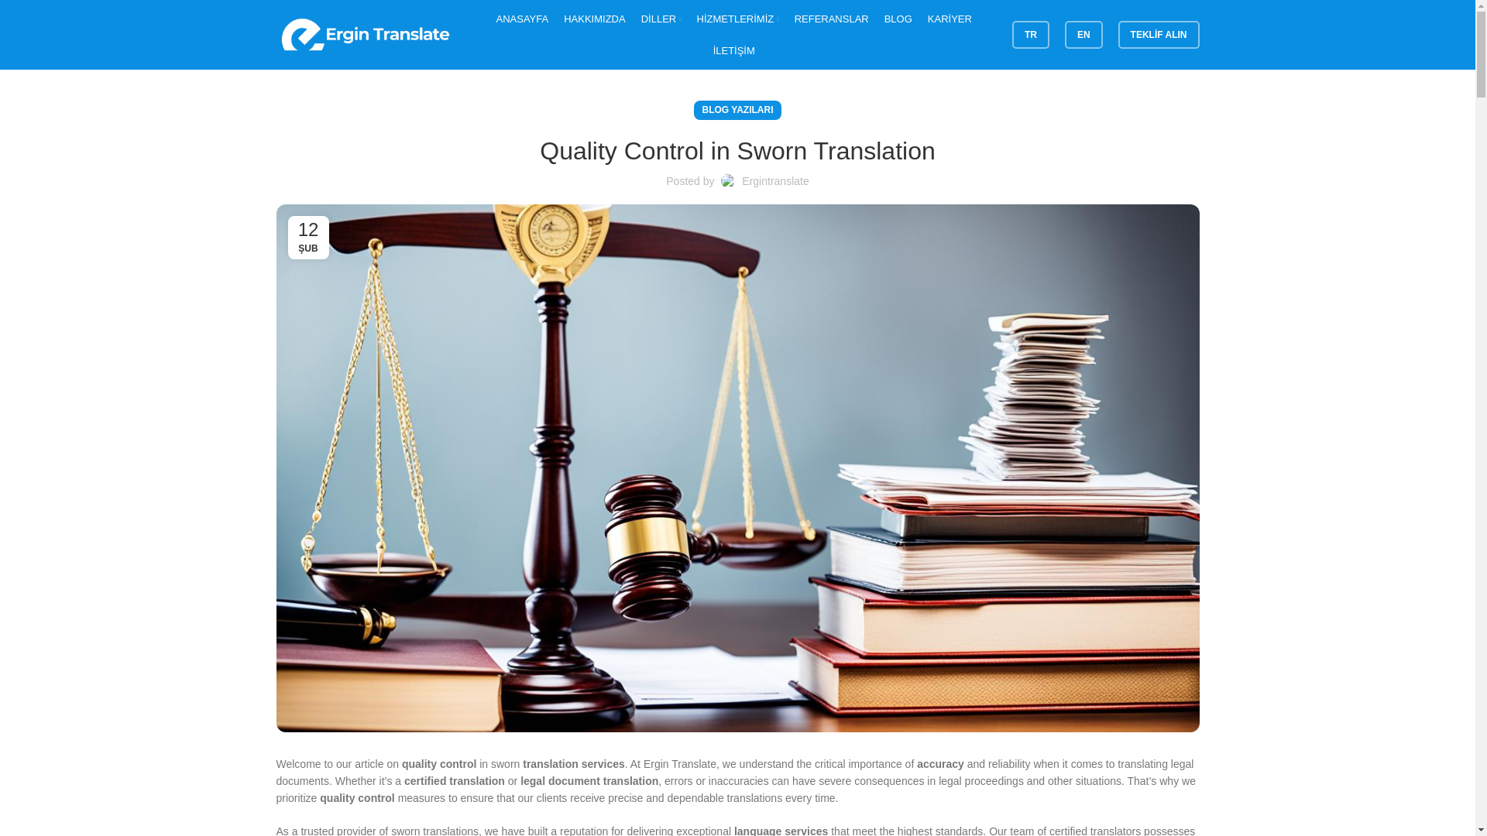 The height and width of the screenshot is (836, 1487). What do you see at coordinates (522, 19) in the screenshot?
I see `ANASAYFA` at bounding box center [522, 19].